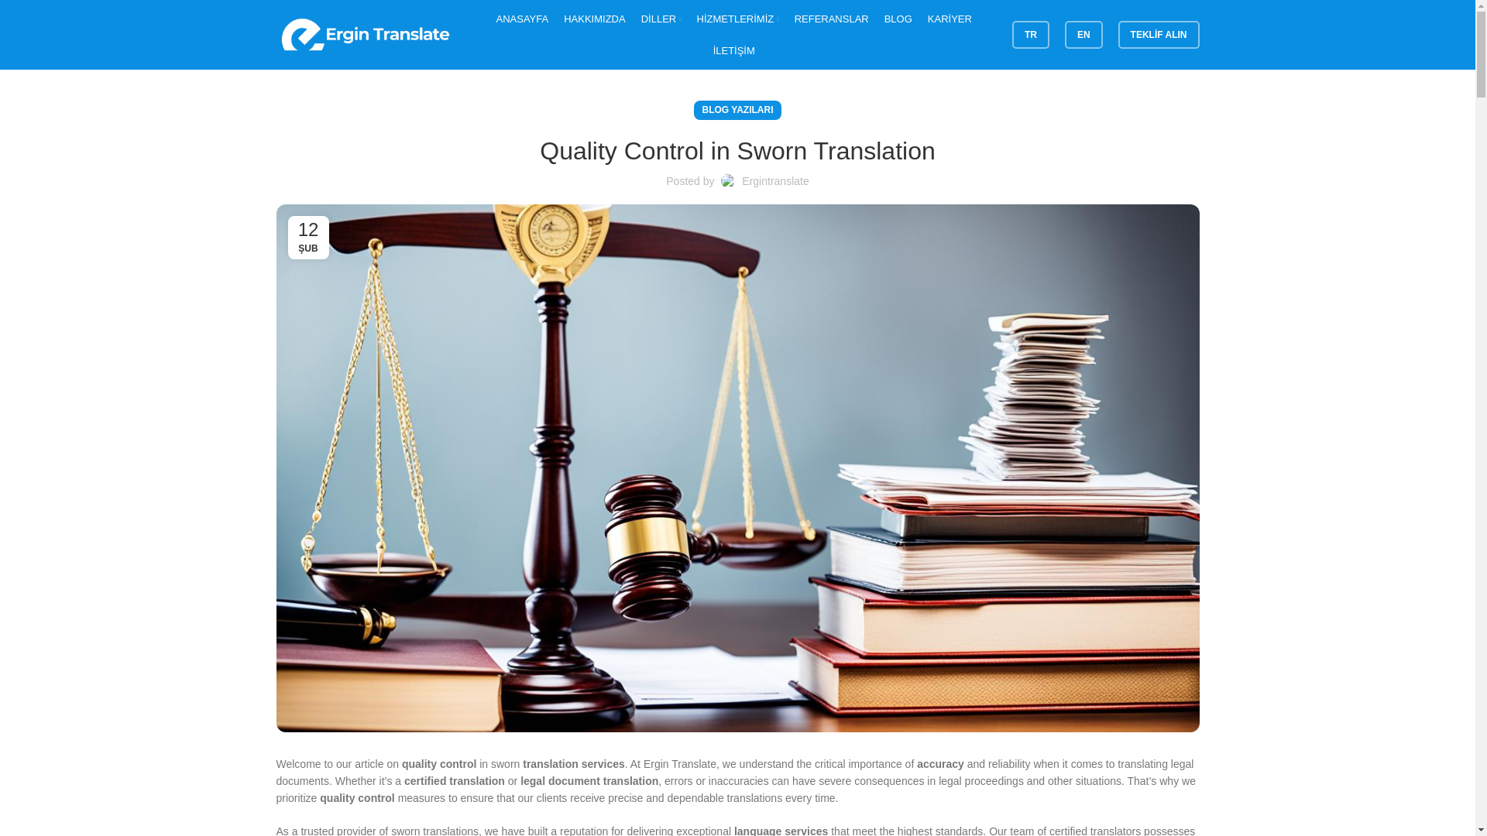 The height and width of the screenshot is (836, 1487). What do you see at coordinates (522, 19) in the screenshot?
I see `ANASAYFA` at bounding box center [522, 19].